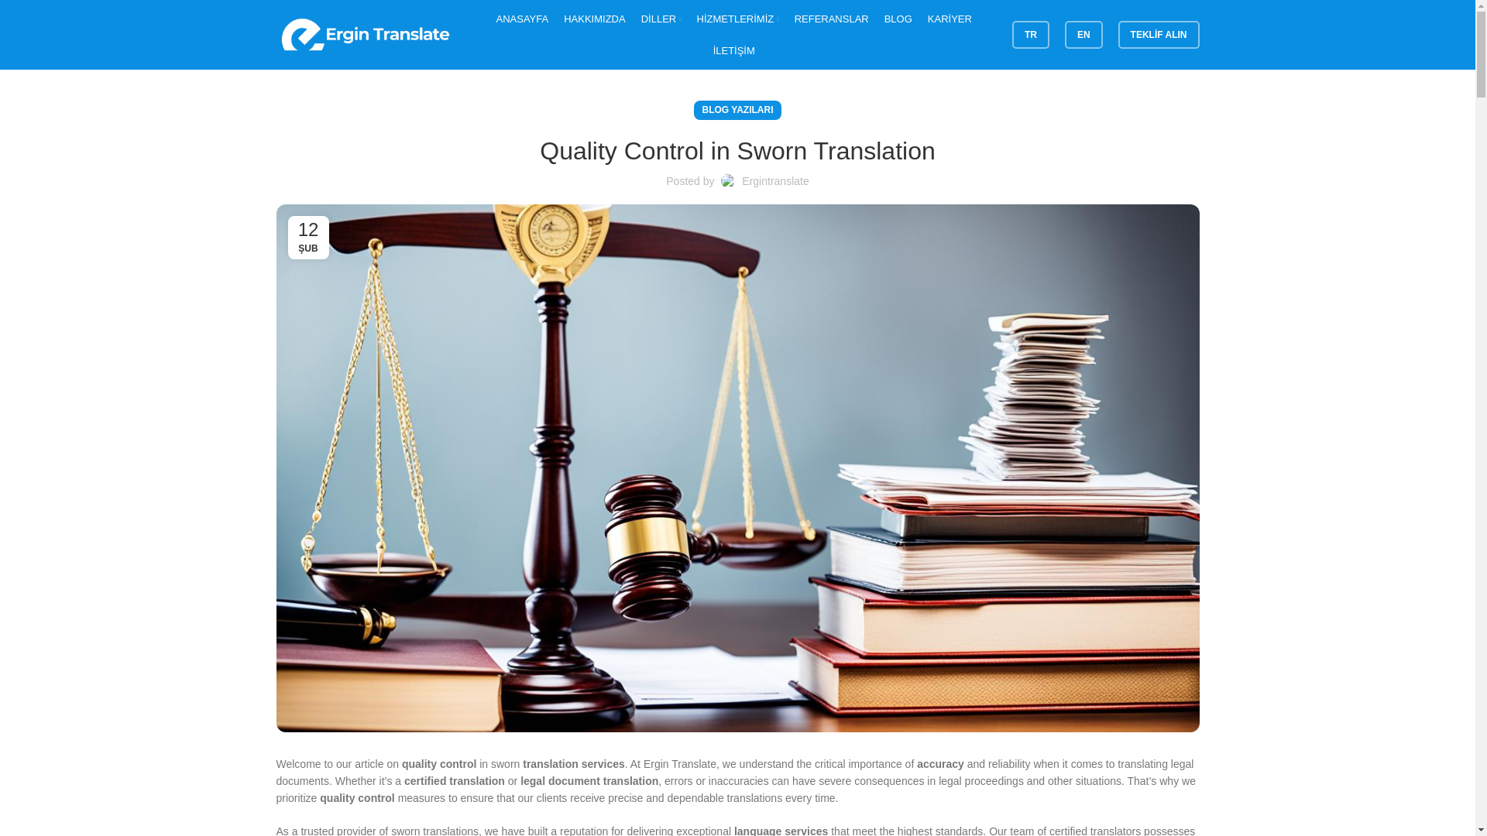 The height and width of the screenshot is (836, 1487). What do you see at coordinates (522, 19) in the screenshot?
I see `ANASAYFA` at bounding box center [522, 19].